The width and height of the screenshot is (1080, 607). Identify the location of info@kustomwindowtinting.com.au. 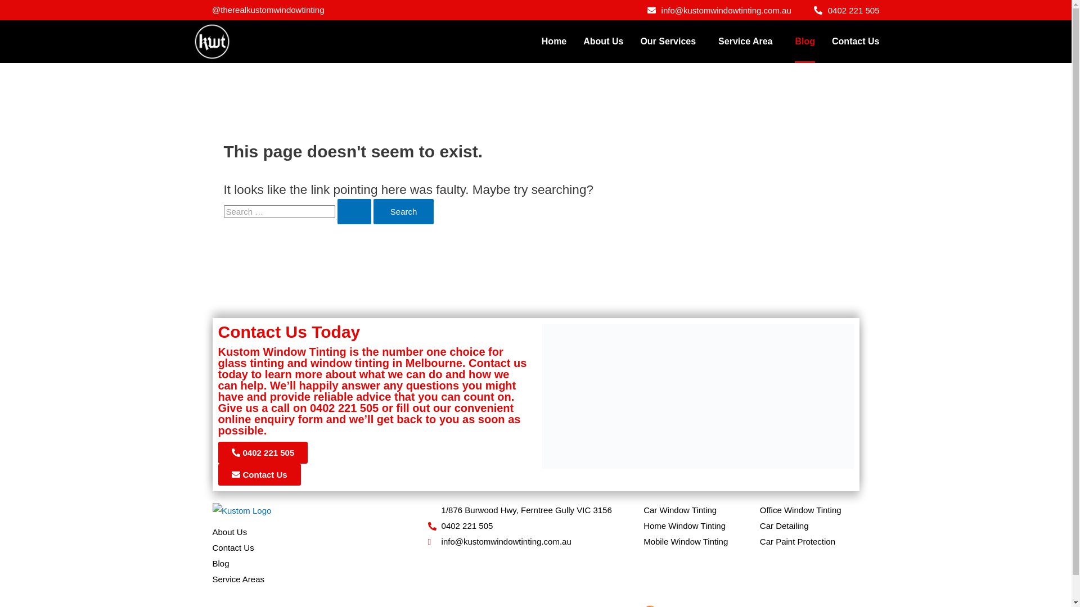
(719, 10).